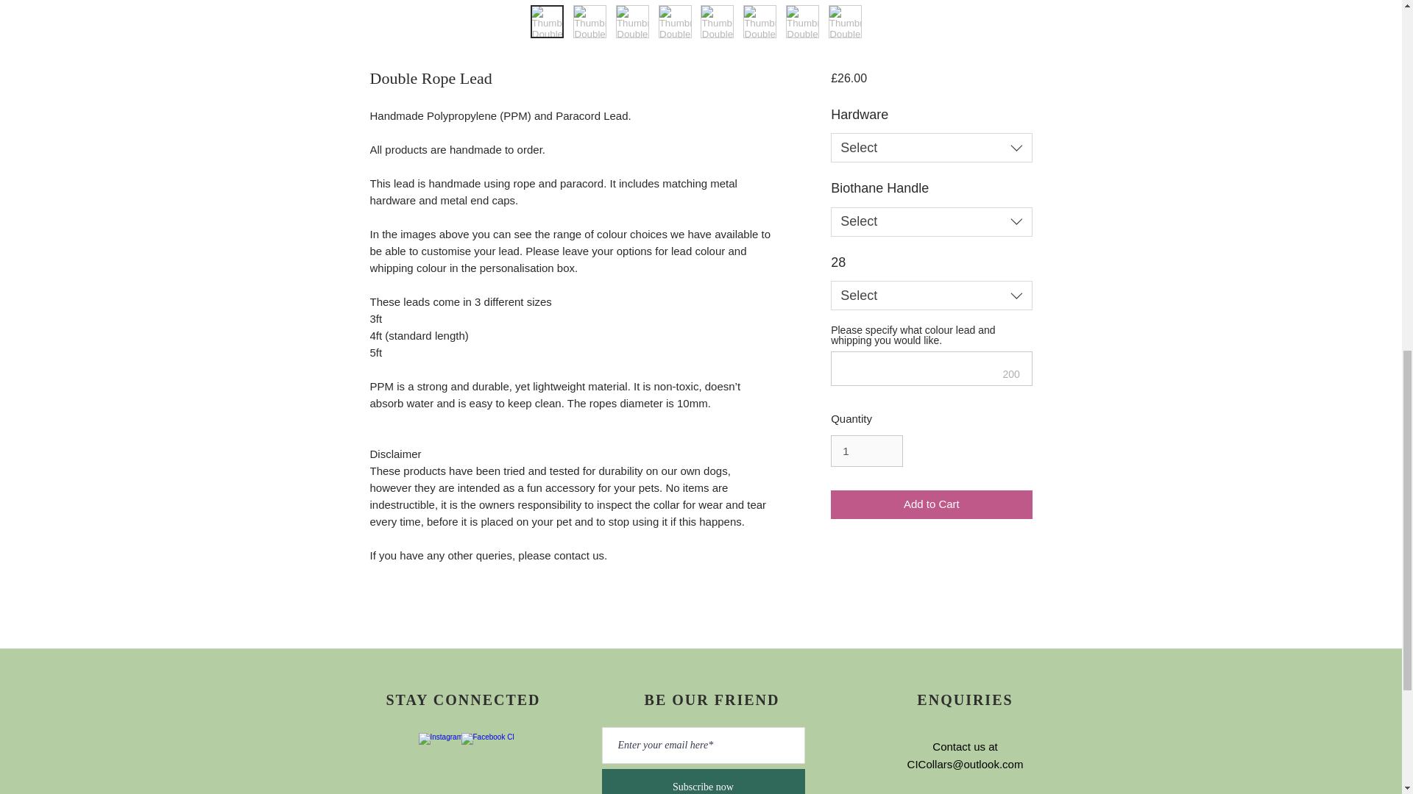  Describe the element at coordinates (866, 451) in the screenshot. I see `1` at that location.